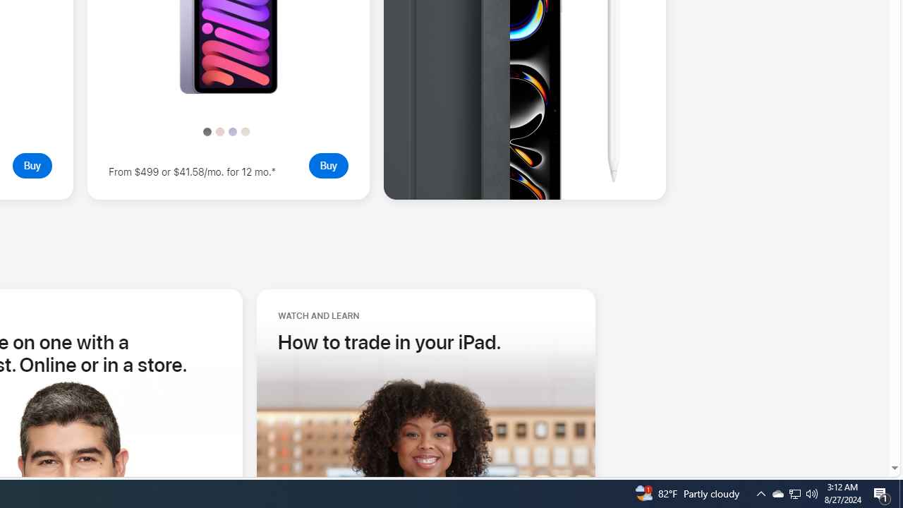 The height and width of the screenshot is (508, 903). Describe the element at coordinates (32, 165) in the screenshot. I see `Buy - iPad` at that location.